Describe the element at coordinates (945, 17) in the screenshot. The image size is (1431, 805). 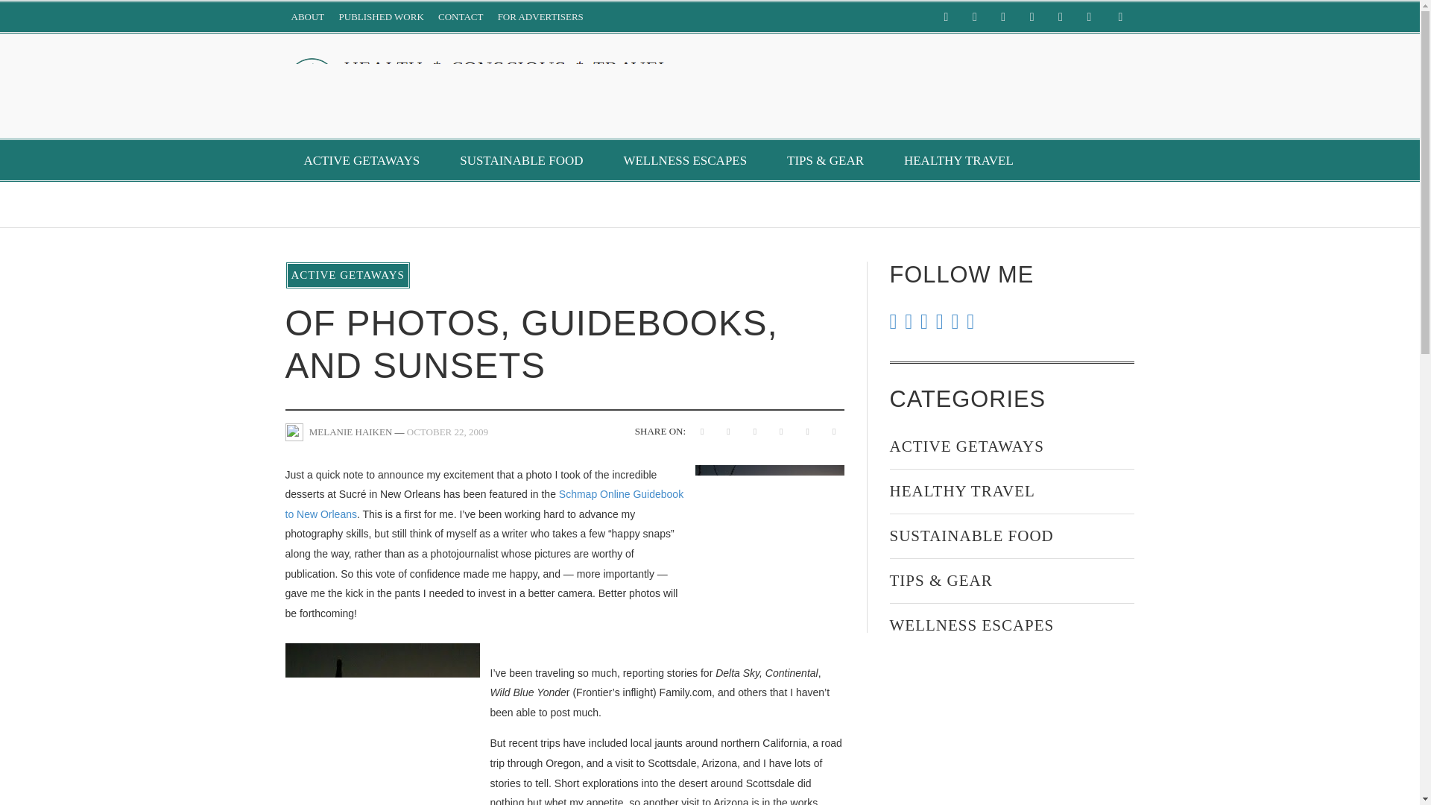
I see `Facebook` at that location.